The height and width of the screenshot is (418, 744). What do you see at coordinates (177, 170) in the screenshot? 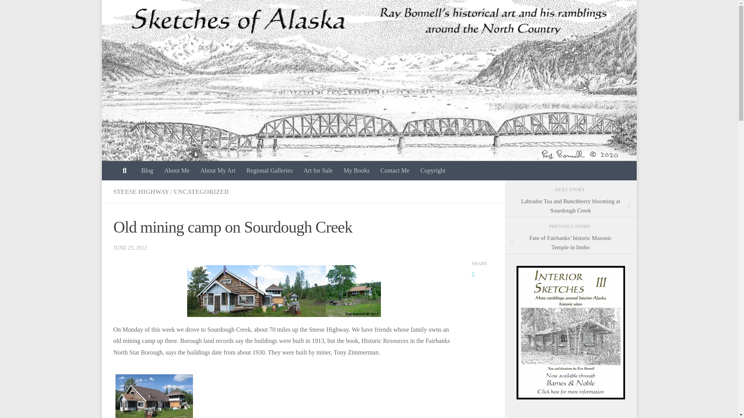
I see `About Me` at bounding box center [177, 170].